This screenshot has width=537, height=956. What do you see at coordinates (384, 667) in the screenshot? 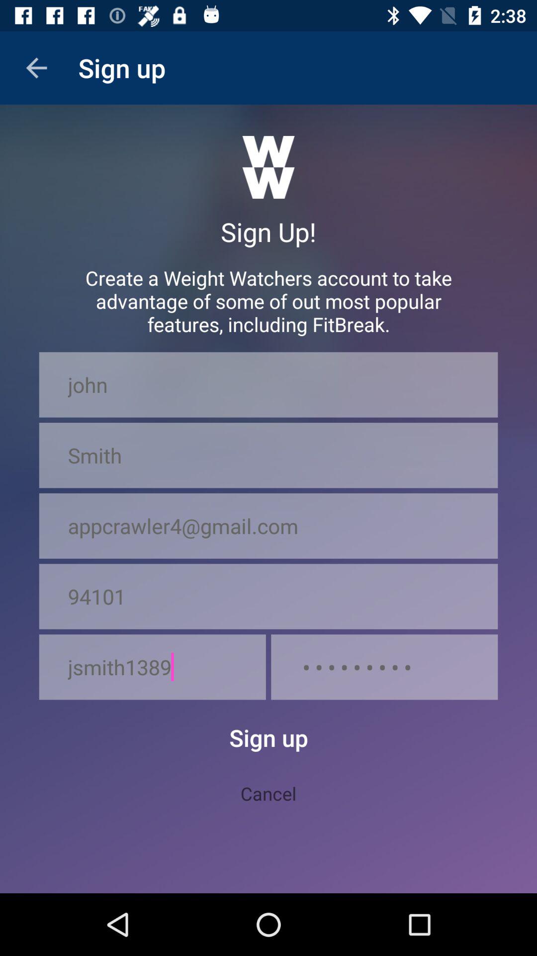
I see `flip to the crowd3116 item` at bounding box center [384, 667].